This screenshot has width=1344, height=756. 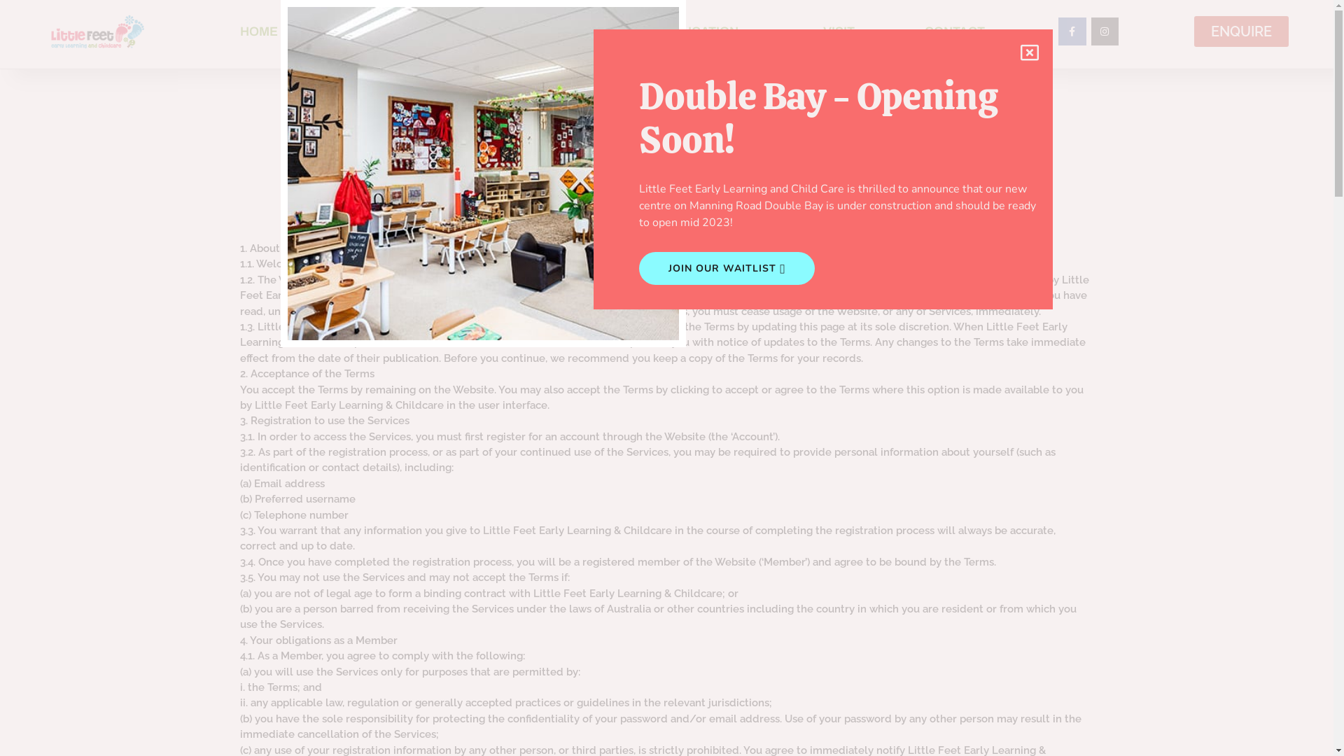 I want to click on VISIT, so click(x=839, y=31).